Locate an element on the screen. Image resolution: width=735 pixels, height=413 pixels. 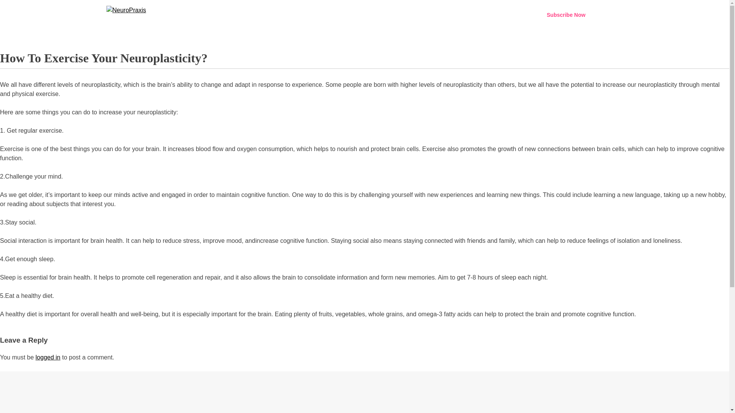
Subscribe Now is located at coordinates (566, 15).